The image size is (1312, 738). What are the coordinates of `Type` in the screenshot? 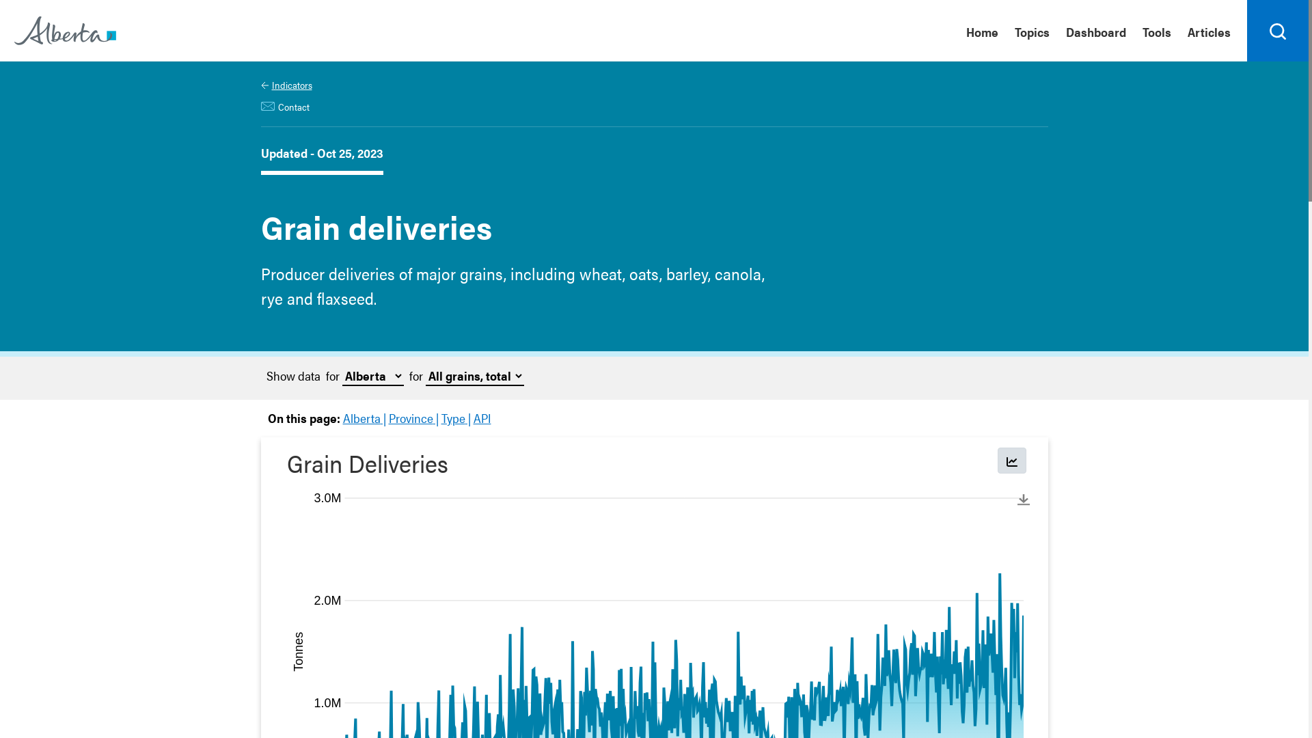 It's located at (456, 418).